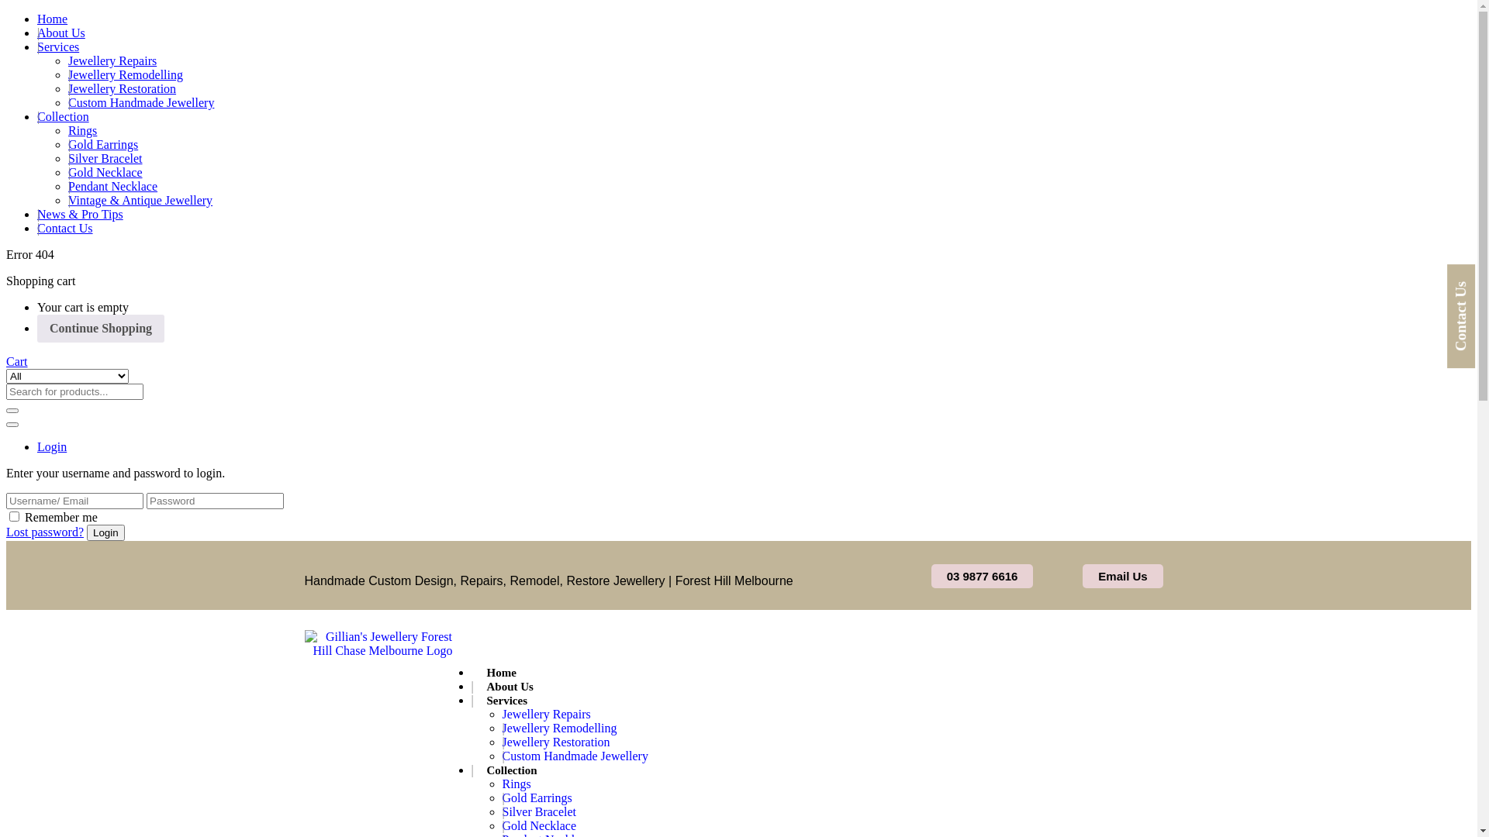 This screenshot has height=837, width=1489. I want to click on Continue Shopping, so click(101, 329).